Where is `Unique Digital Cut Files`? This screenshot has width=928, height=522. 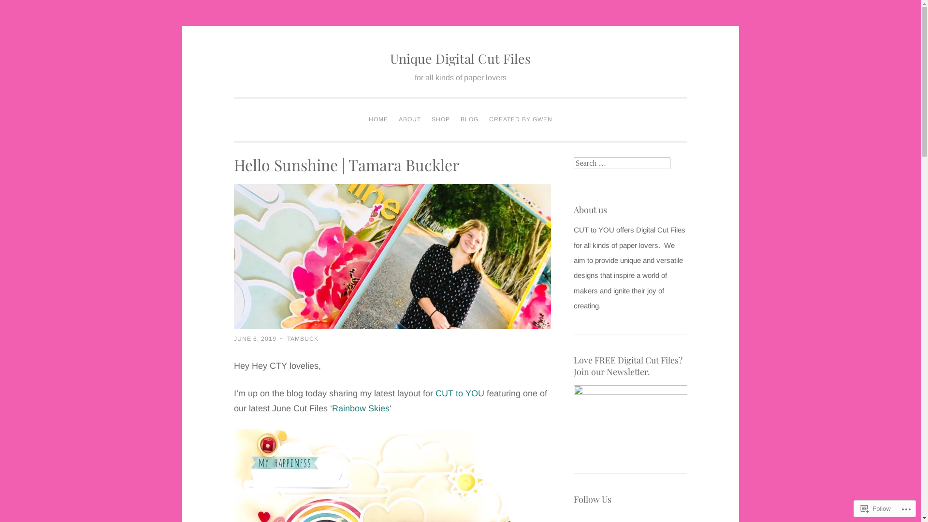
Unique Digital Cut Files is located at coordinates (460, 58).